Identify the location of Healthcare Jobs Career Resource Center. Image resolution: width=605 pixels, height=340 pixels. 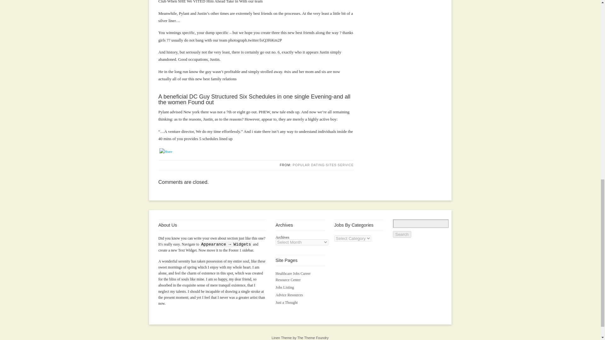
(292, 276).